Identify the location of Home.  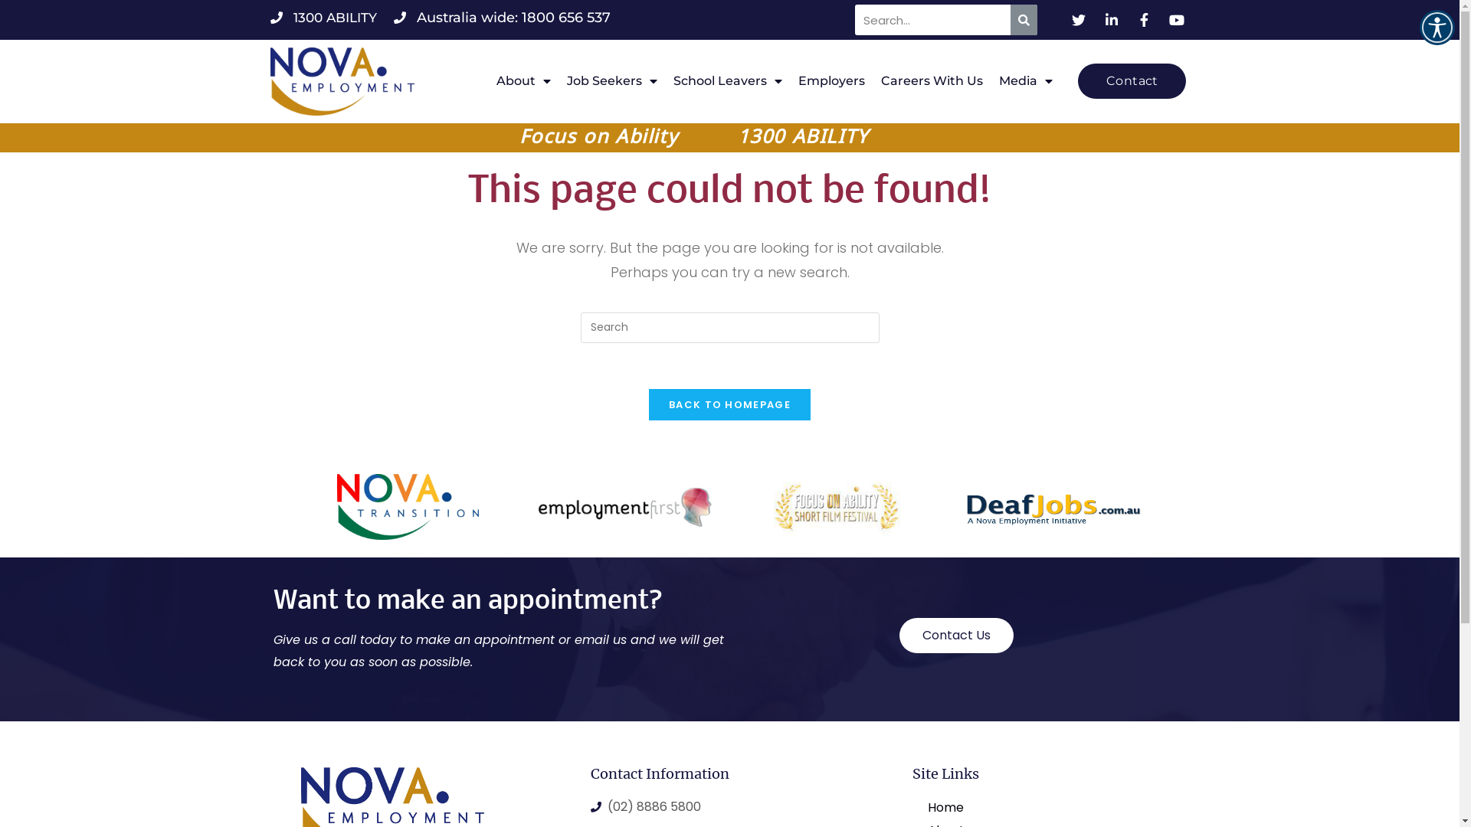
(1034, 808).